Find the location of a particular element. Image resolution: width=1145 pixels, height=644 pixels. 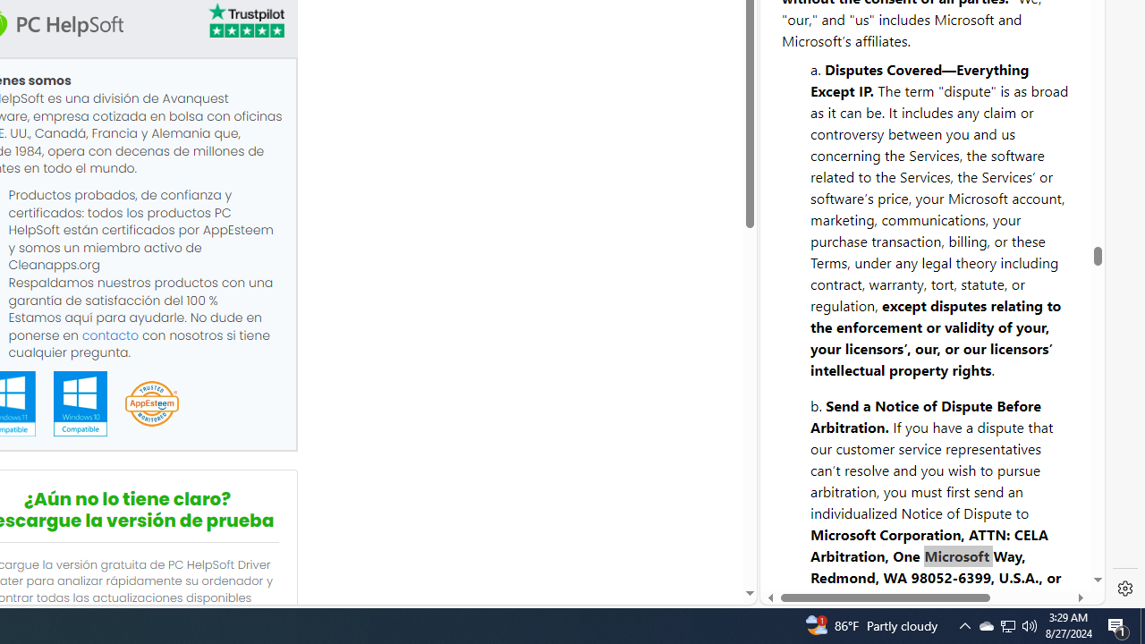

TrustPilot is located at coordinates (245, 23).